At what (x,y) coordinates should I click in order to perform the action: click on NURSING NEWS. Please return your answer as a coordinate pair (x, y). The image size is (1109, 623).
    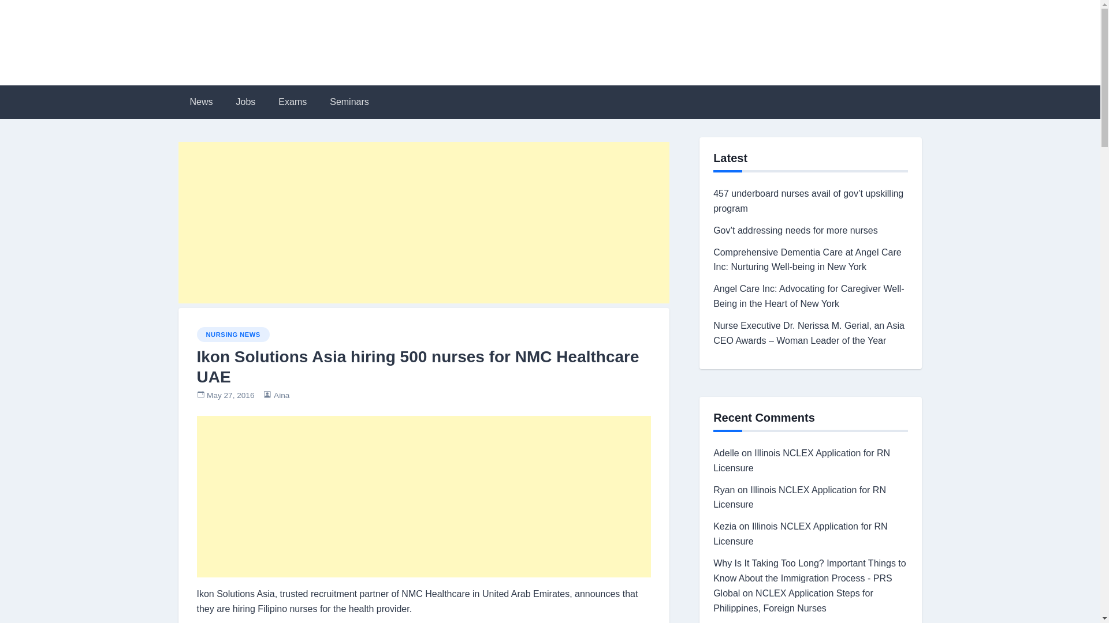
    Looking at the image, I should click on (232, 335).